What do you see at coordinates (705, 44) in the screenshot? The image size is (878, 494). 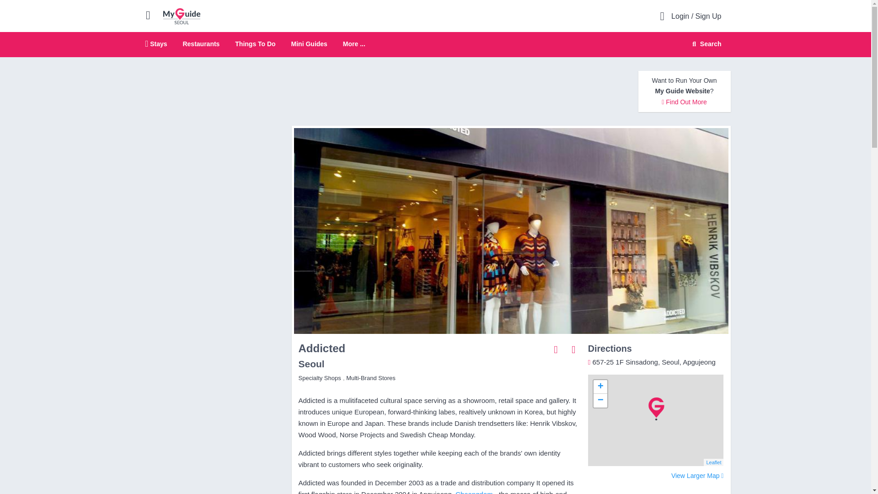 I see `Addicted` at bounding box center [705, 44].